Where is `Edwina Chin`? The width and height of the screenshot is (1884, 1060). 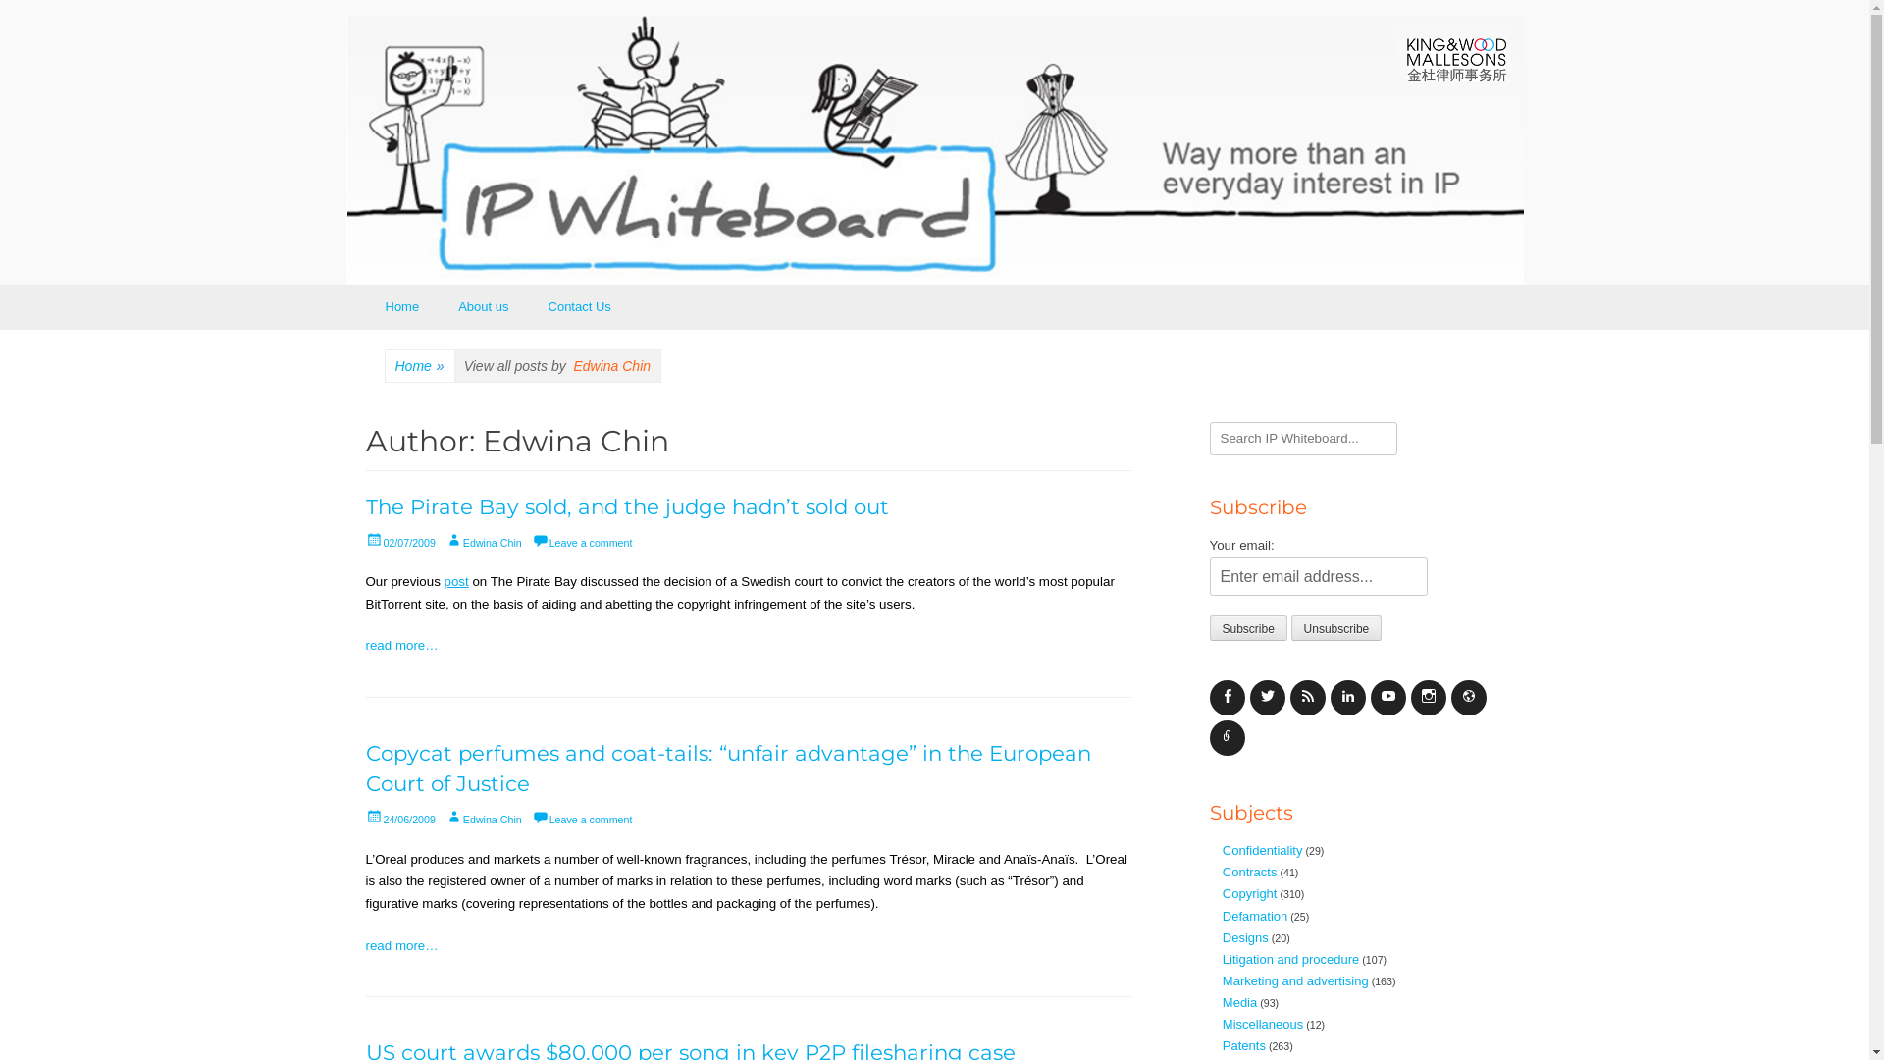 Edwina Chin is located at coordinates (484, 543).